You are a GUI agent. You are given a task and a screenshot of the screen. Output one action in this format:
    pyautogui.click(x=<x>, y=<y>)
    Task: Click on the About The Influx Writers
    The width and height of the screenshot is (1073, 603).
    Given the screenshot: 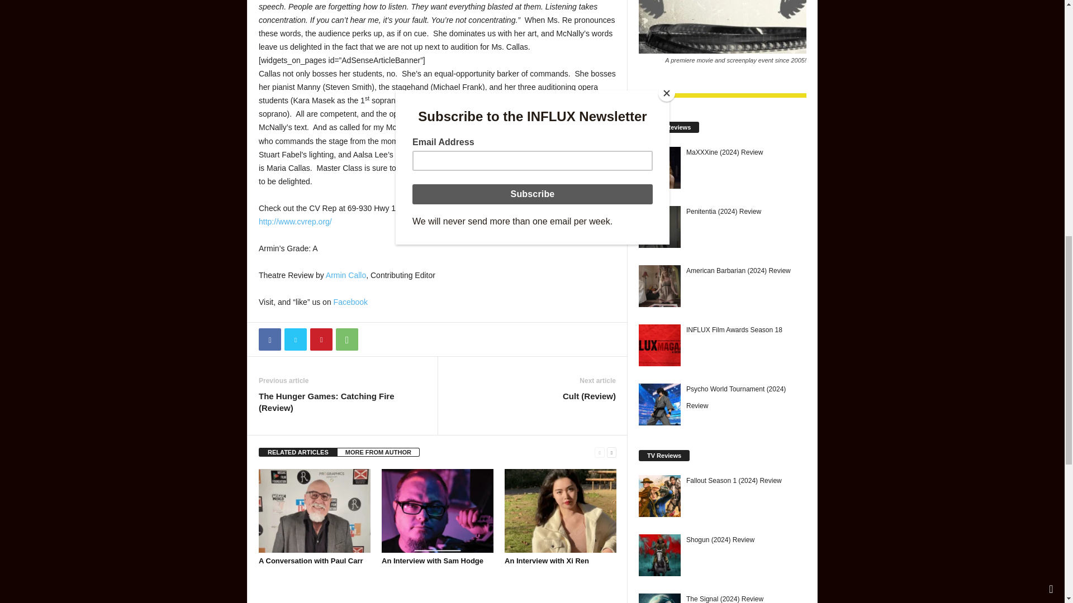 What is the action you would take?
    pyautogui.click(x=345, y=275)
    